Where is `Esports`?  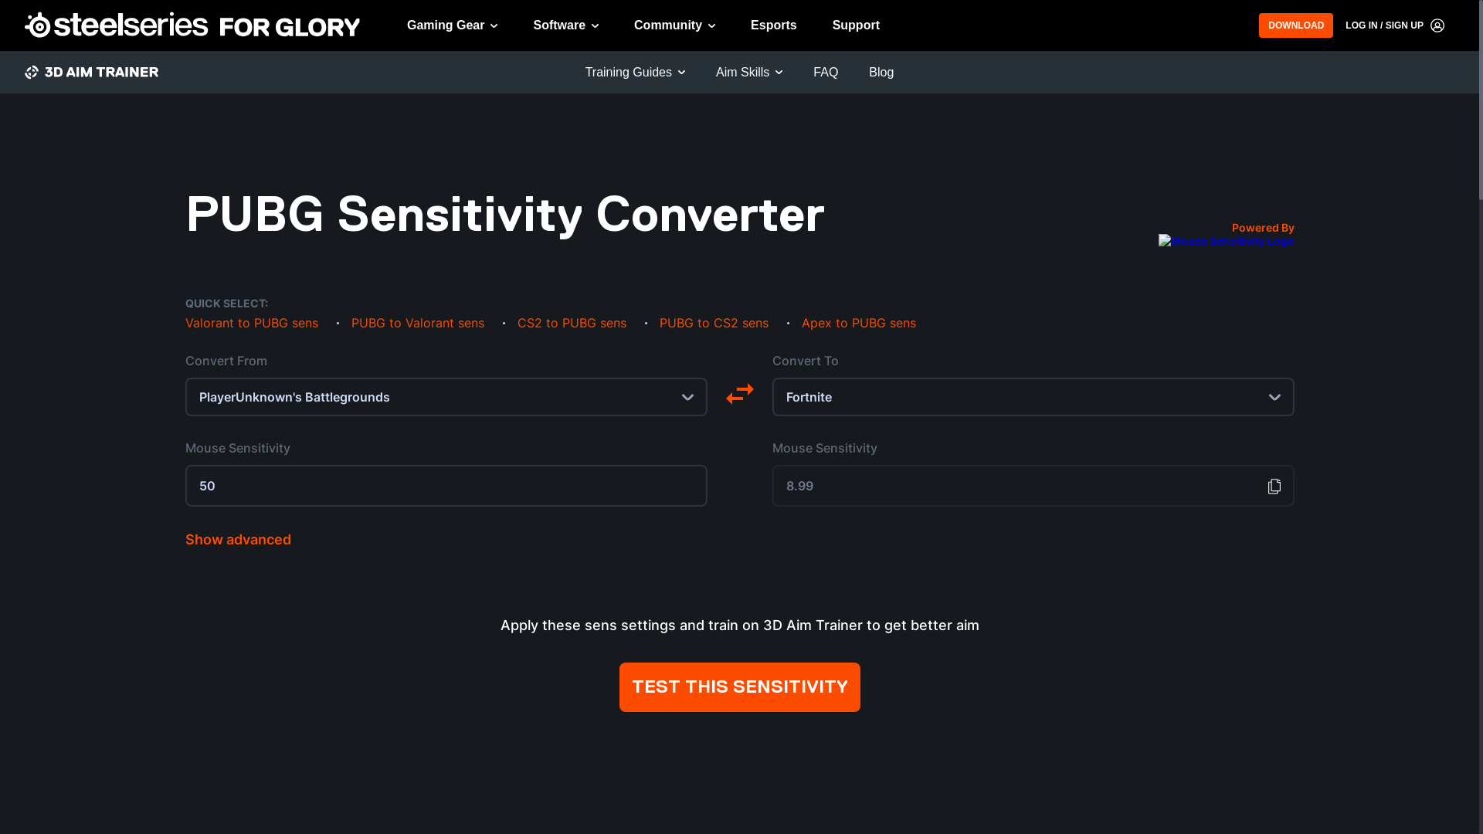 Esports is located at coordinates (774, 25).